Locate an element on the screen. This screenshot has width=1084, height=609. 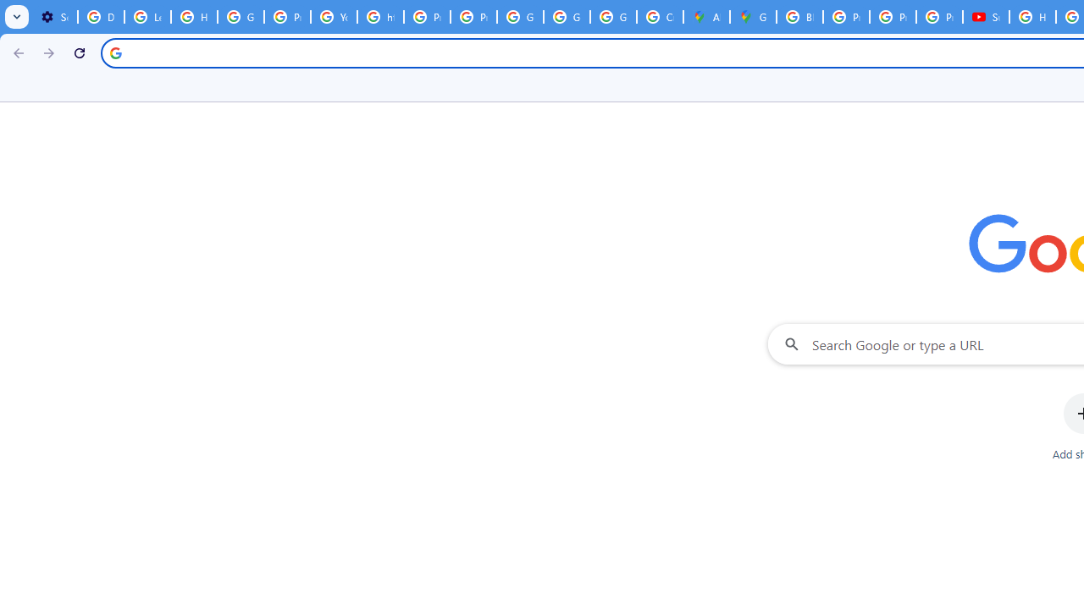
How Chrome protects your passwords - Google Chrome Help is located at coordinates (1031, 17).